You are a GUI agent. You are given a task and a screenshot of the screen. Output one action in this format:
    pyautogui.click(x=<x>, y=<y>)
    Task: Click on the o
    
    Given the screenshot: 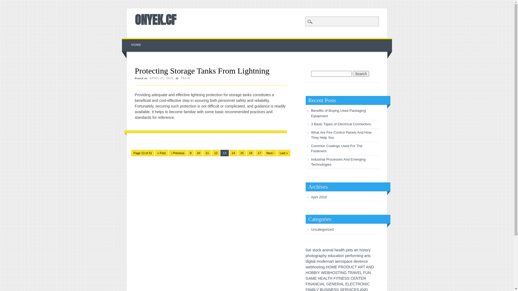 What is the action you would take?
    pyautogui.click(x=316, y=267)
    